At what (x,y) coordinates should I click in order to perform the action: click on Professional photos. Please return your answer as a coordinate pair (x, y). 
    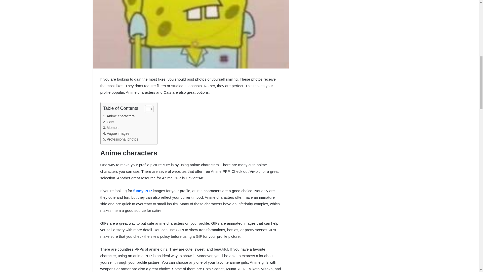
    Looking at the image, I should click on (121, 139).